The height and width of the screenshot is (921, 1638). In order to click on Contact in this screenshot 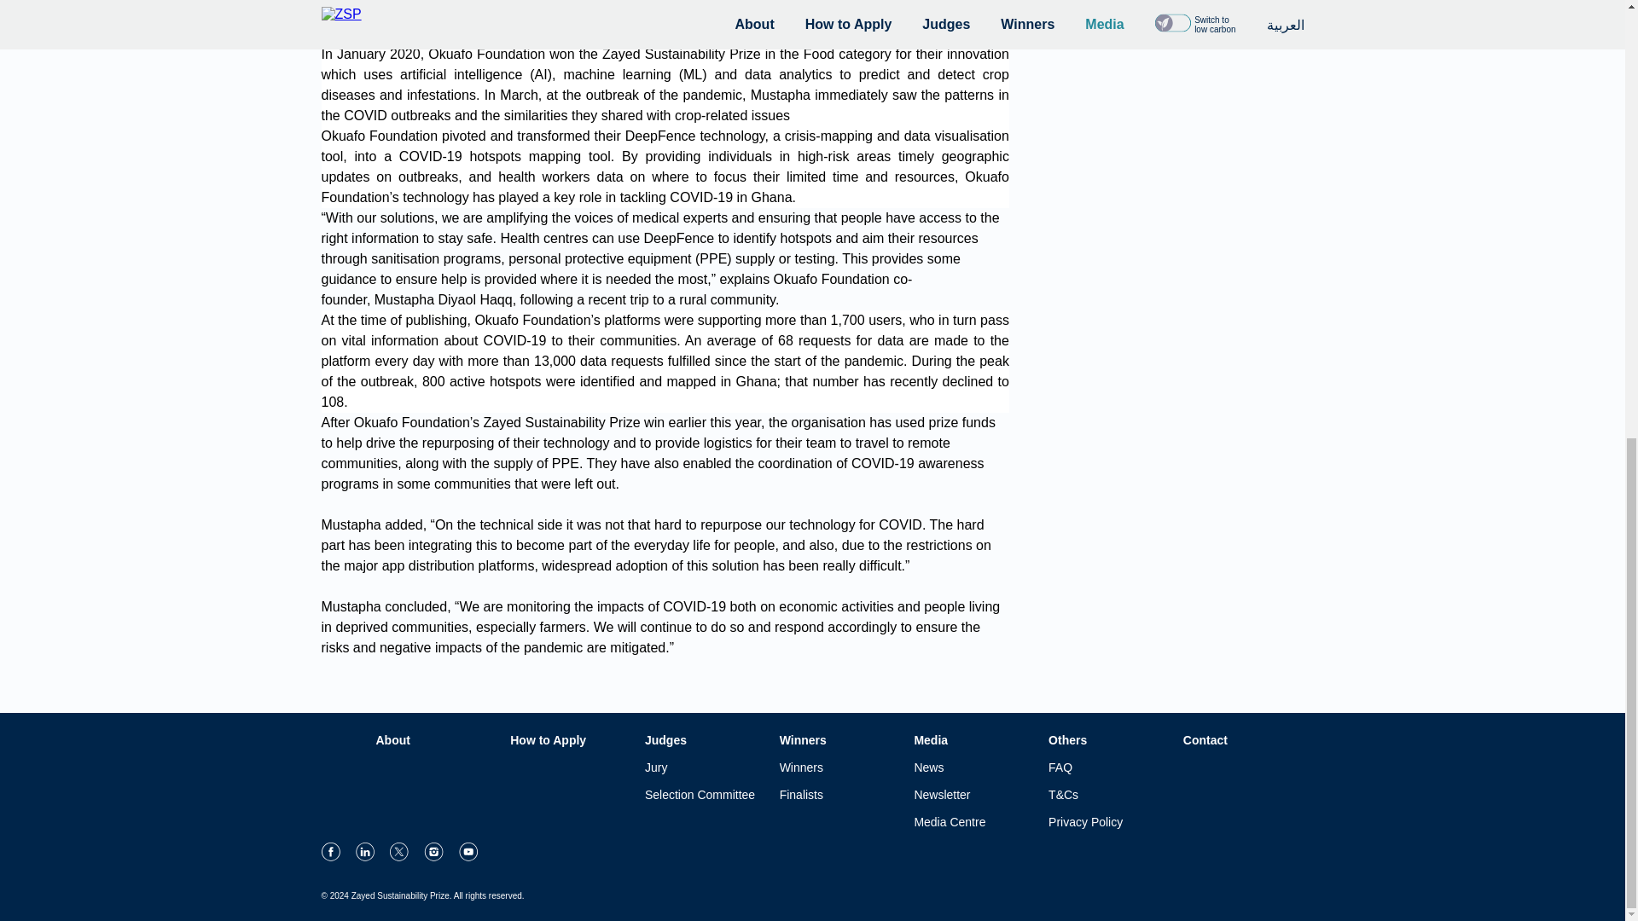, I will do `click(1243, 739)`.